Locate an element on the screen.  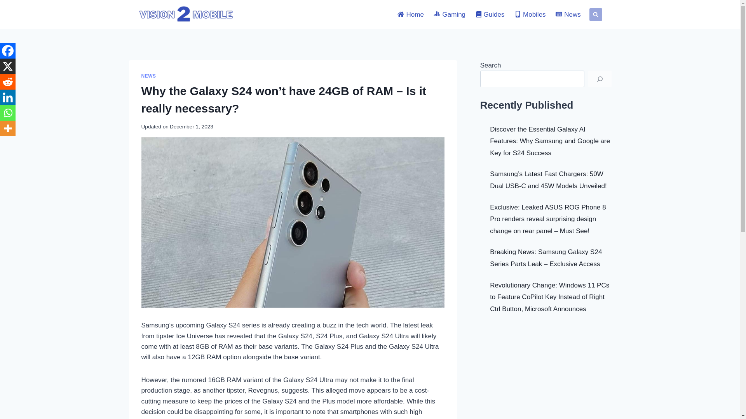
Reddit is located at coordinates (8, 82).